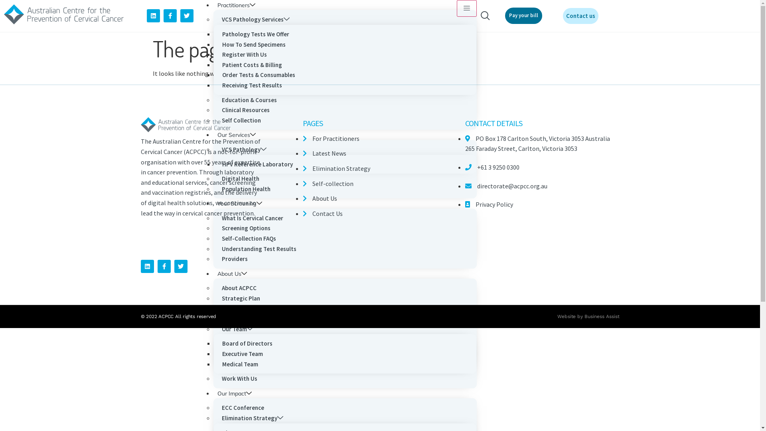 This screenshot has height=431, width=766. Describe the element at coordinates (337, 168) in the screenshot. I see `Elimination Strategy` at that location.